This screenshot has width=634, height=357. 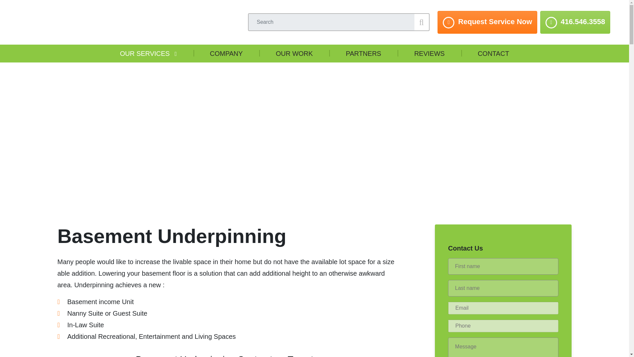 I want to click on OUR SERVICES, so click(x=147, y=54).